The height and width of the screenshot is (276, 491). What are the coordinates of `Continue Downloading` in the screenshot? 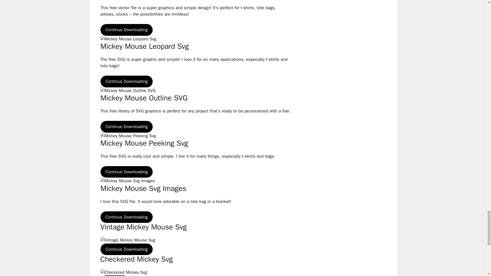 It's located at (126, 30).